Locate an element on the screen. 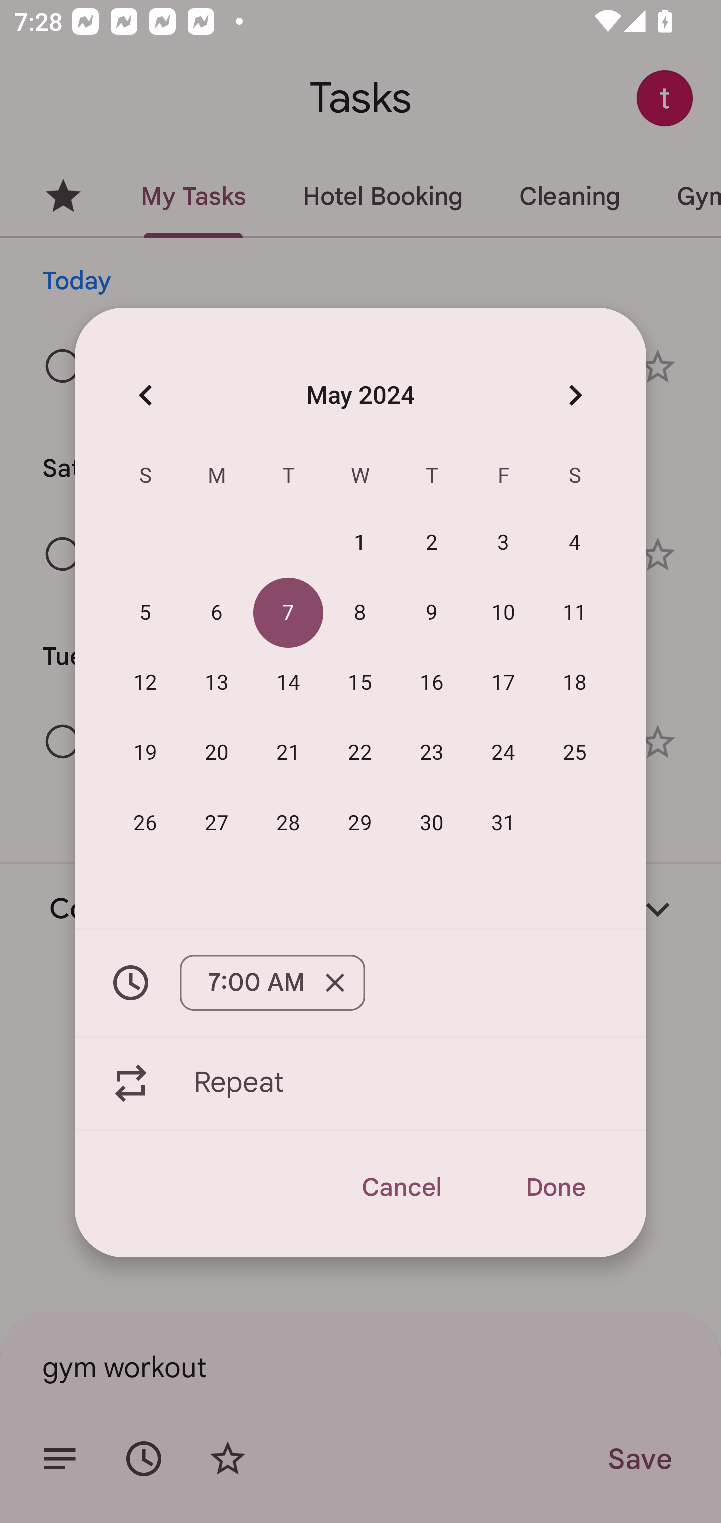  5 05 May 2024 is located at coordinates (145, 612).